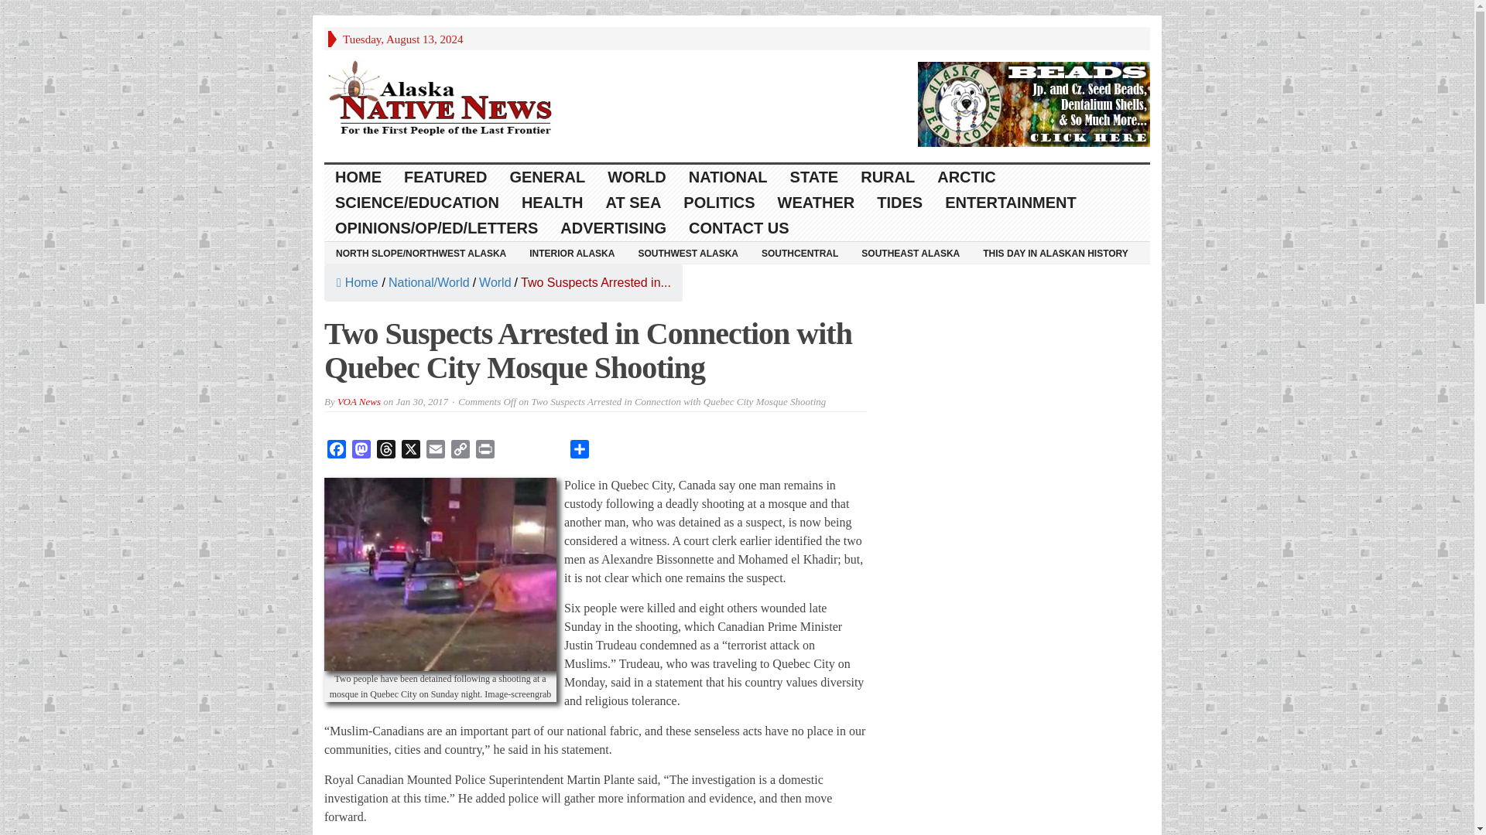 The width and height of the screenshot is (1486, 835). What do you see at coordinates (358, 401) in the screenshot?
I see `VOA News` at bounding box center [358, 401].